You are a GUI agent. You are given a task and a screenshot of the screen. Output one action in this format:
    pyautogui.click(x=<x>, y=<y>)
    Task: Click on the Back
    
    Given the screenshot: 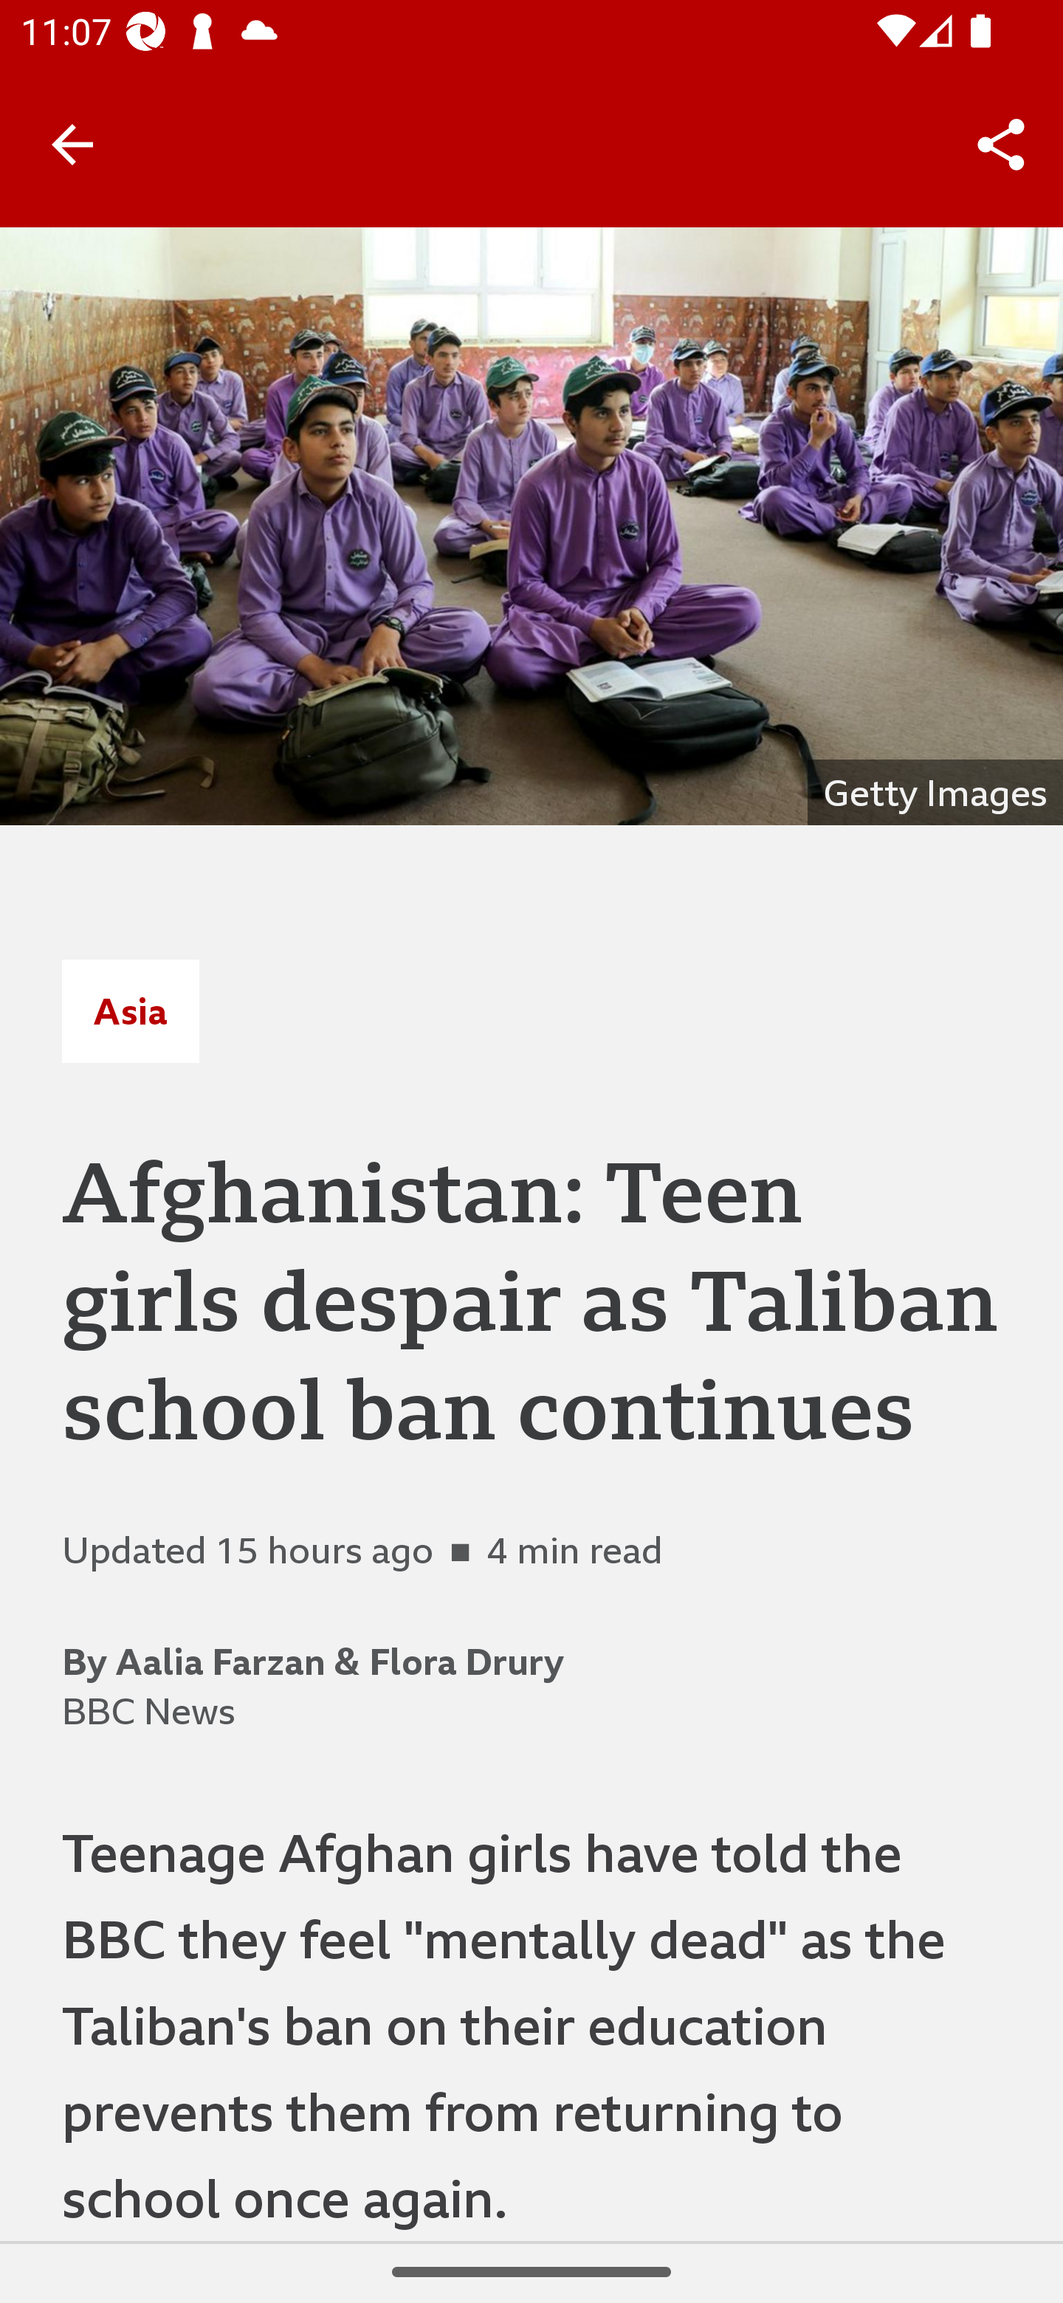 What is the action you would take?
    pyautogui.click(x=72, y=143)
    